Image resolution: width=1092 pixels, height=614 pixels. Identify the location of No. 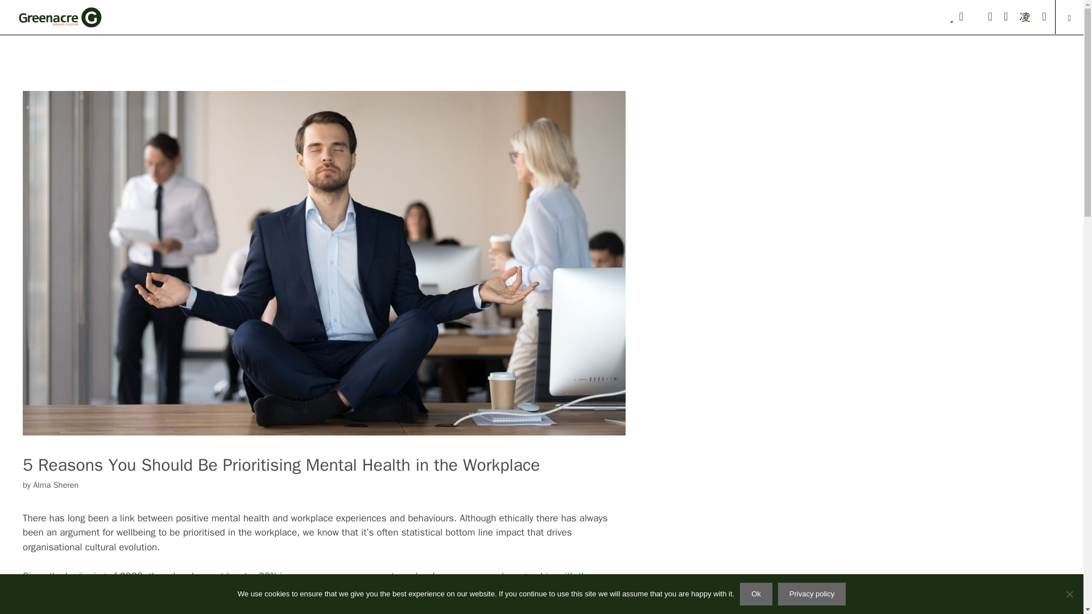
(1069, 594).